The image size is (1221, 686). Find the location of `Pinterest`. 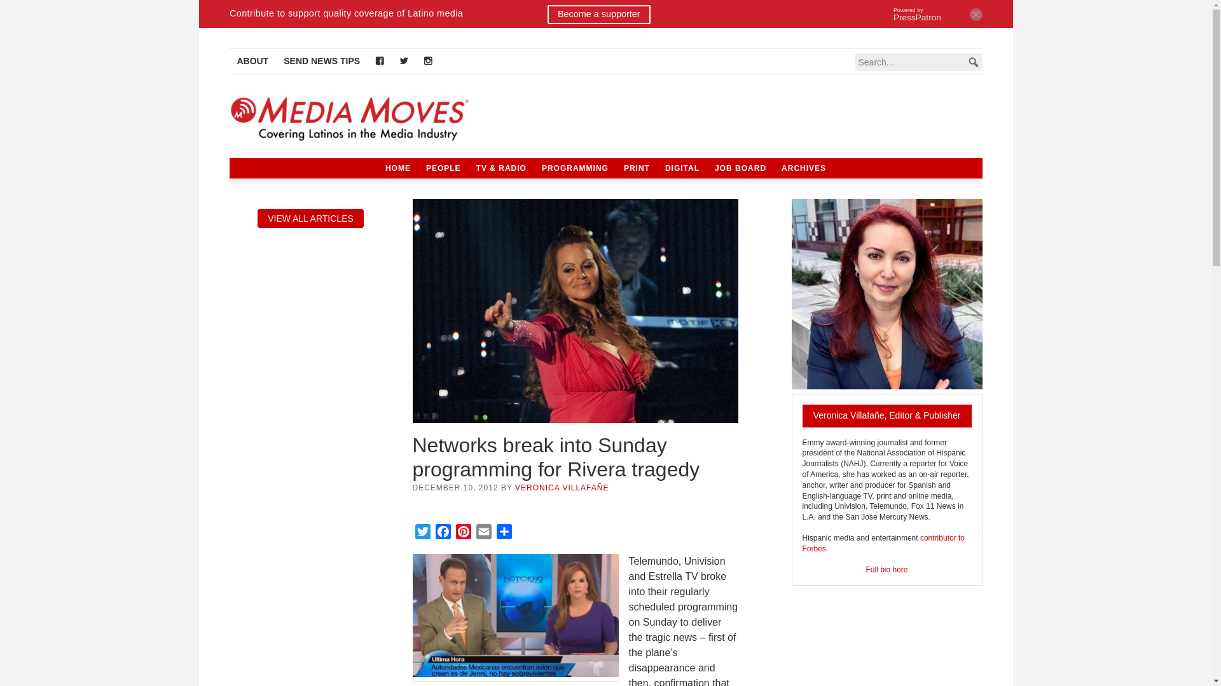

Pinterest is located at coordinates (463, 534).